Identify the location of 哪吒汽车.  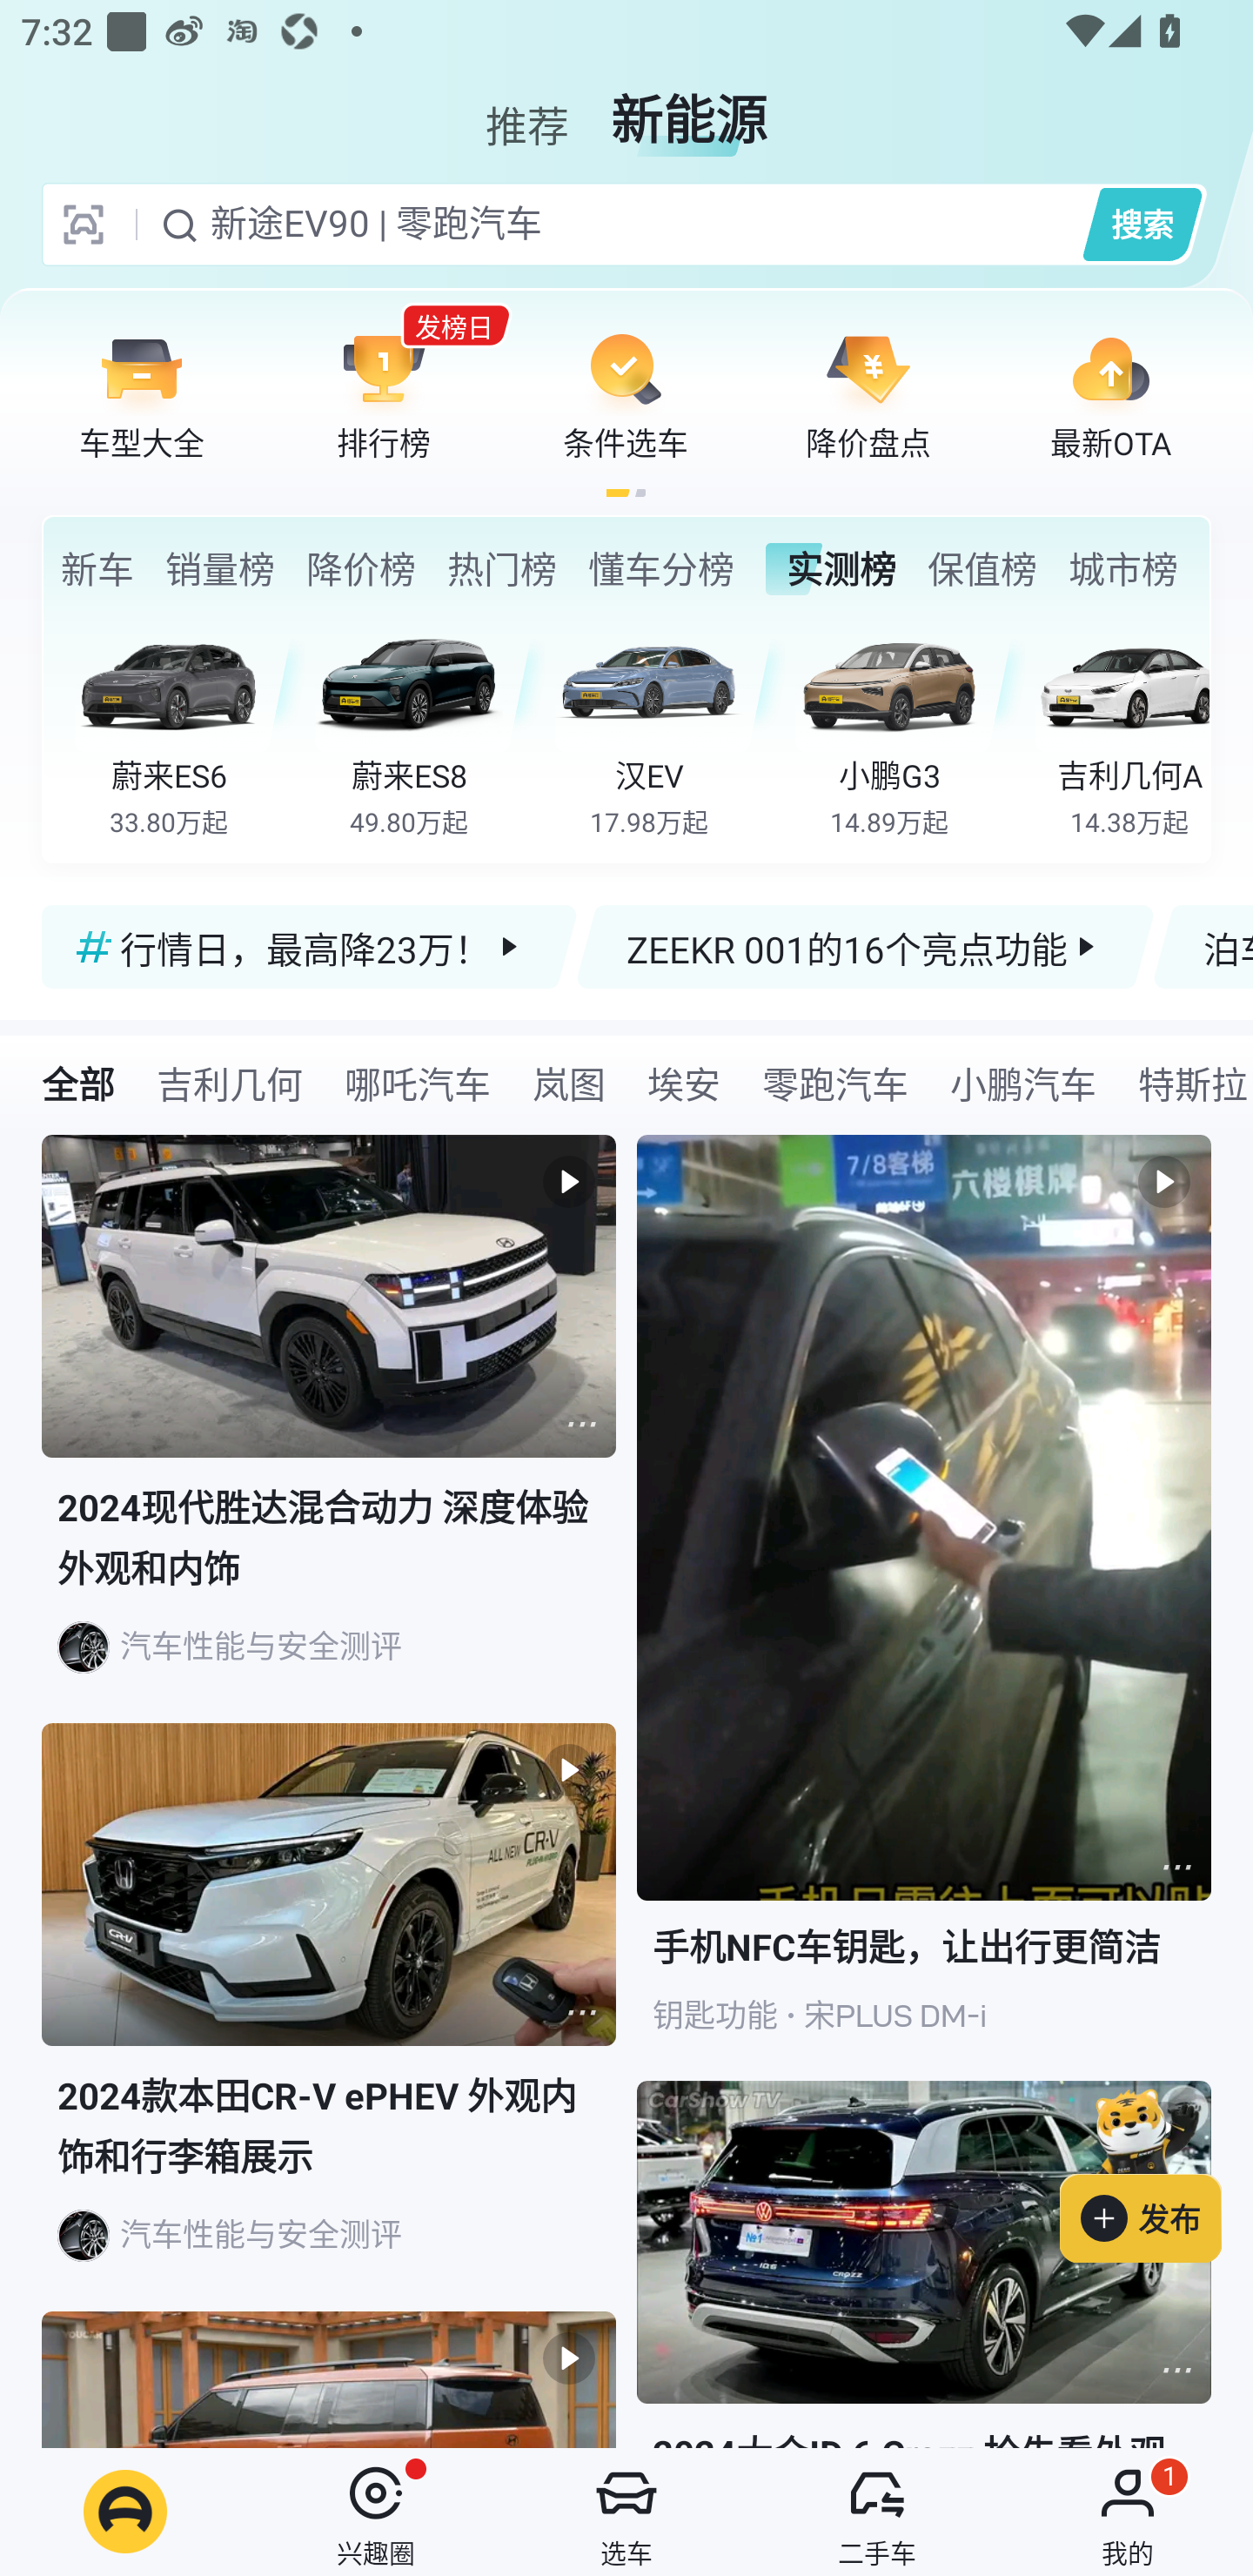
(417, 1083).